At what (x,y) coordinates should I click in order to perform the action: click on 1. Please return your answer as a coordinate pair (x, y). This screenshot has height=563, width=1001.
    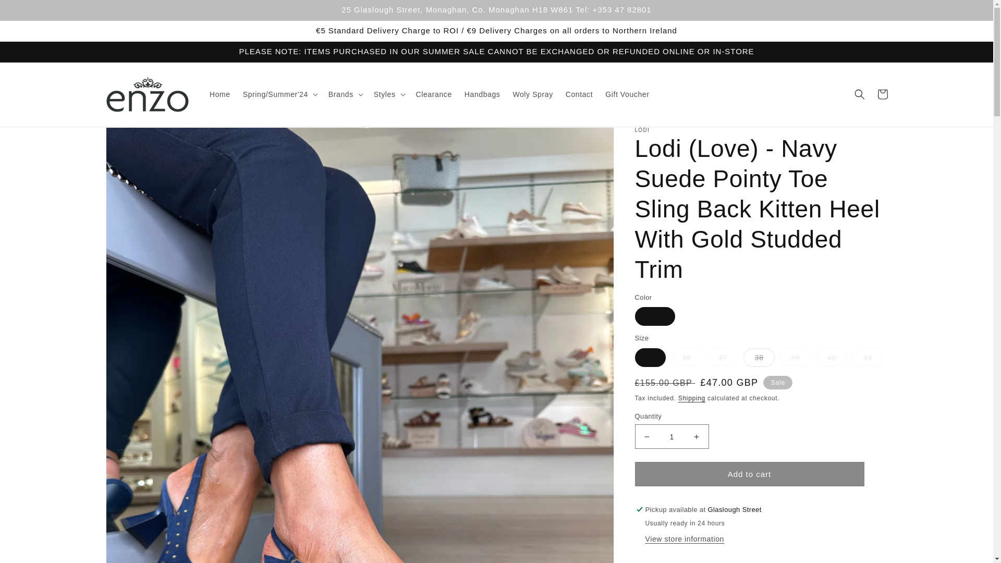
    Looking at the image, I should click on (672, 436).